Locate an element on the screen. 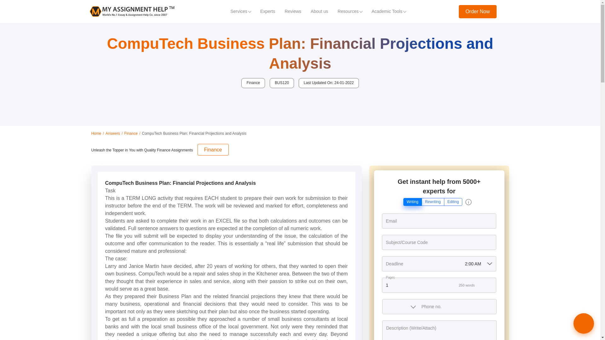 This screenshot has width=605, height=340. plus is located at coordinates (491, 285).